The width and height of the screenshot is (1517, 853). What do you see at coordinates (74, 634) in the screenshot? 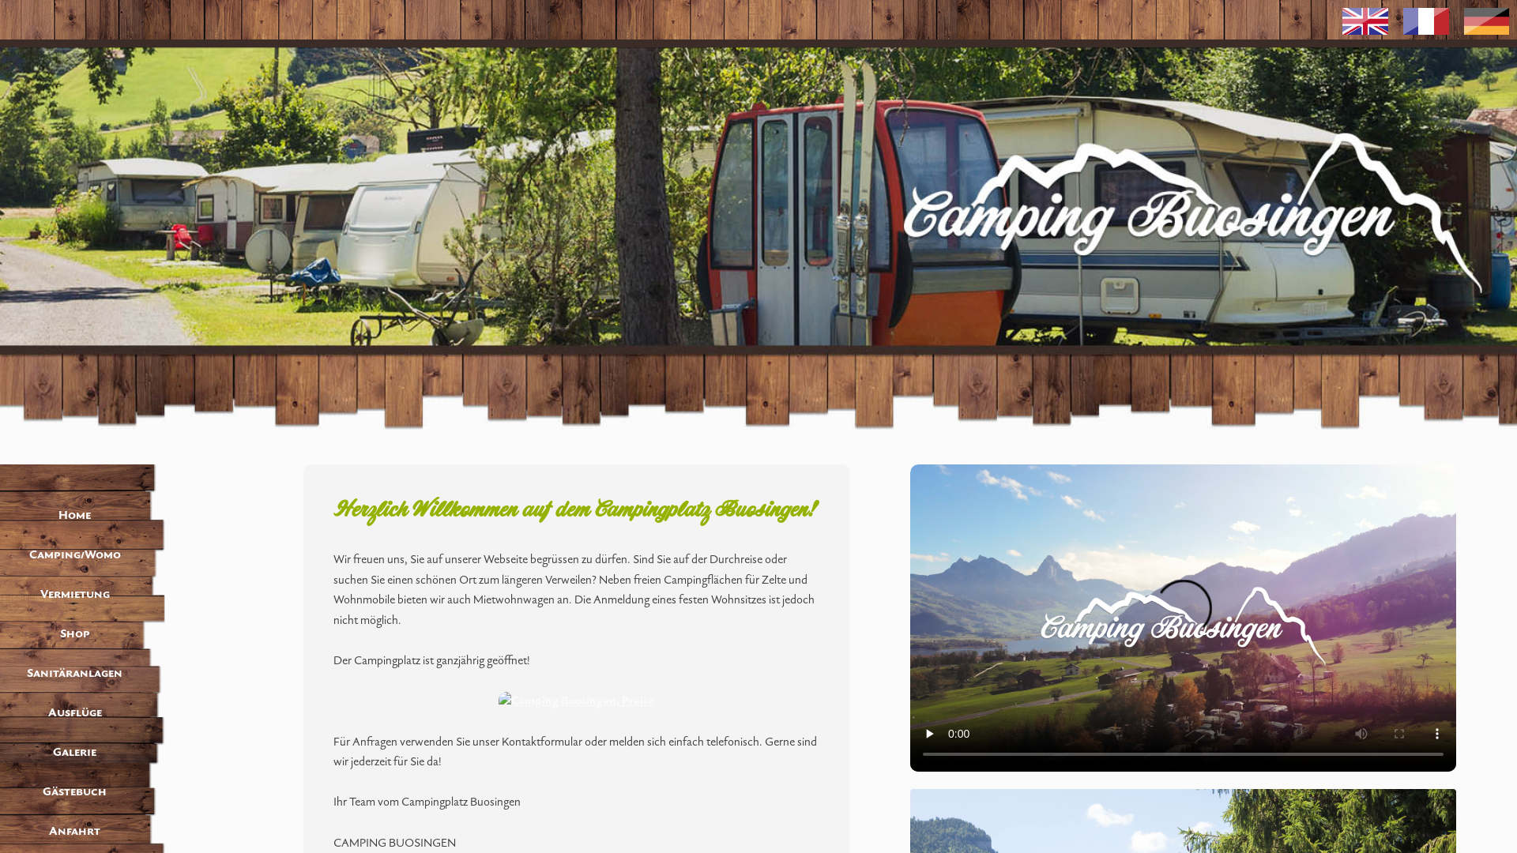
I see `Shop` at bounding box center [74, 634].